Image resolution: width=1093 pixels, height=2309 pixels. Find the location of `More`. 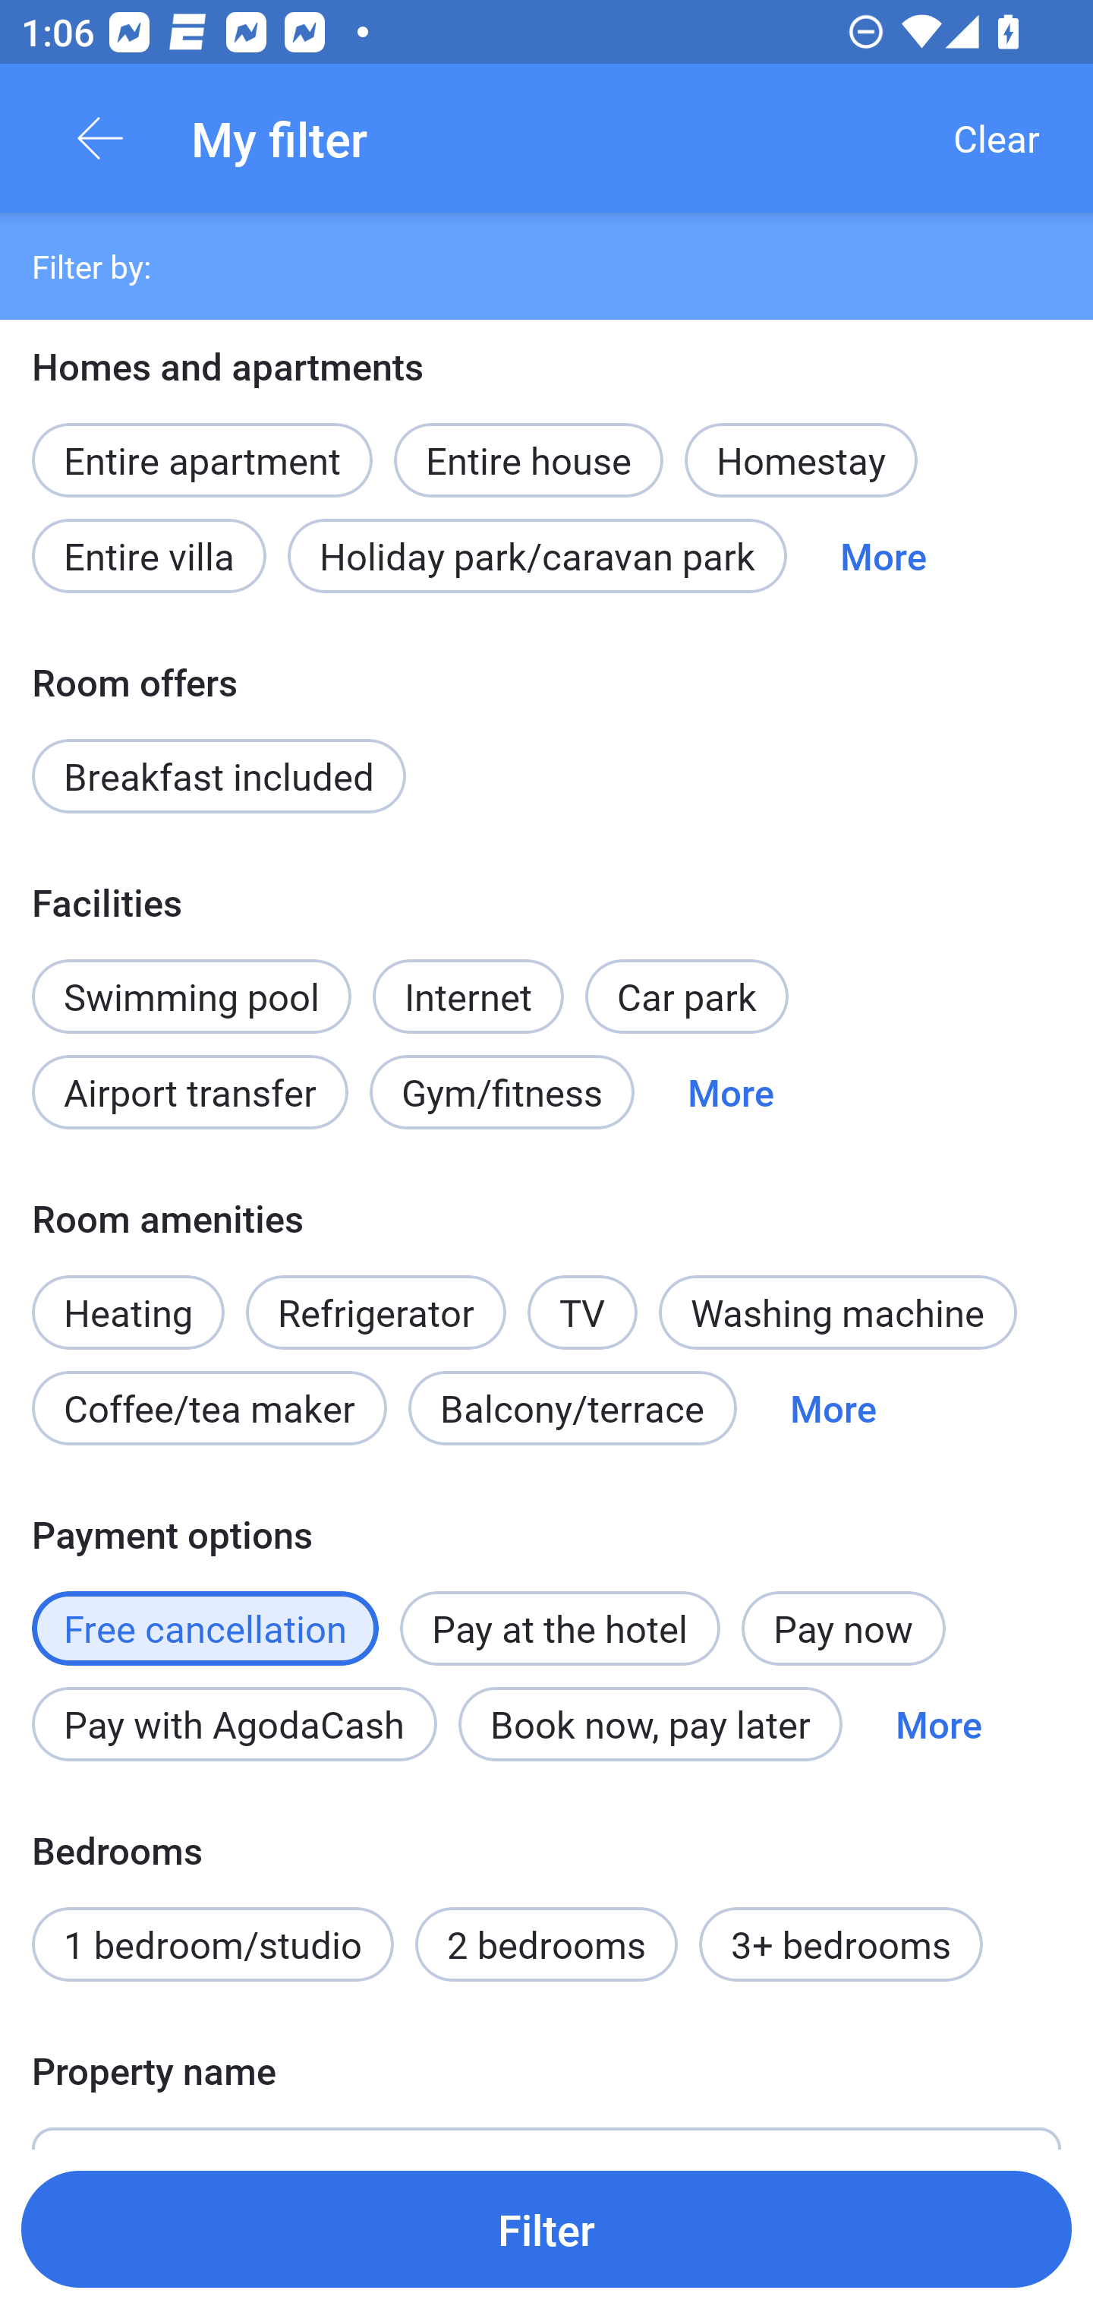

More is located at coordinates (731, 1092).